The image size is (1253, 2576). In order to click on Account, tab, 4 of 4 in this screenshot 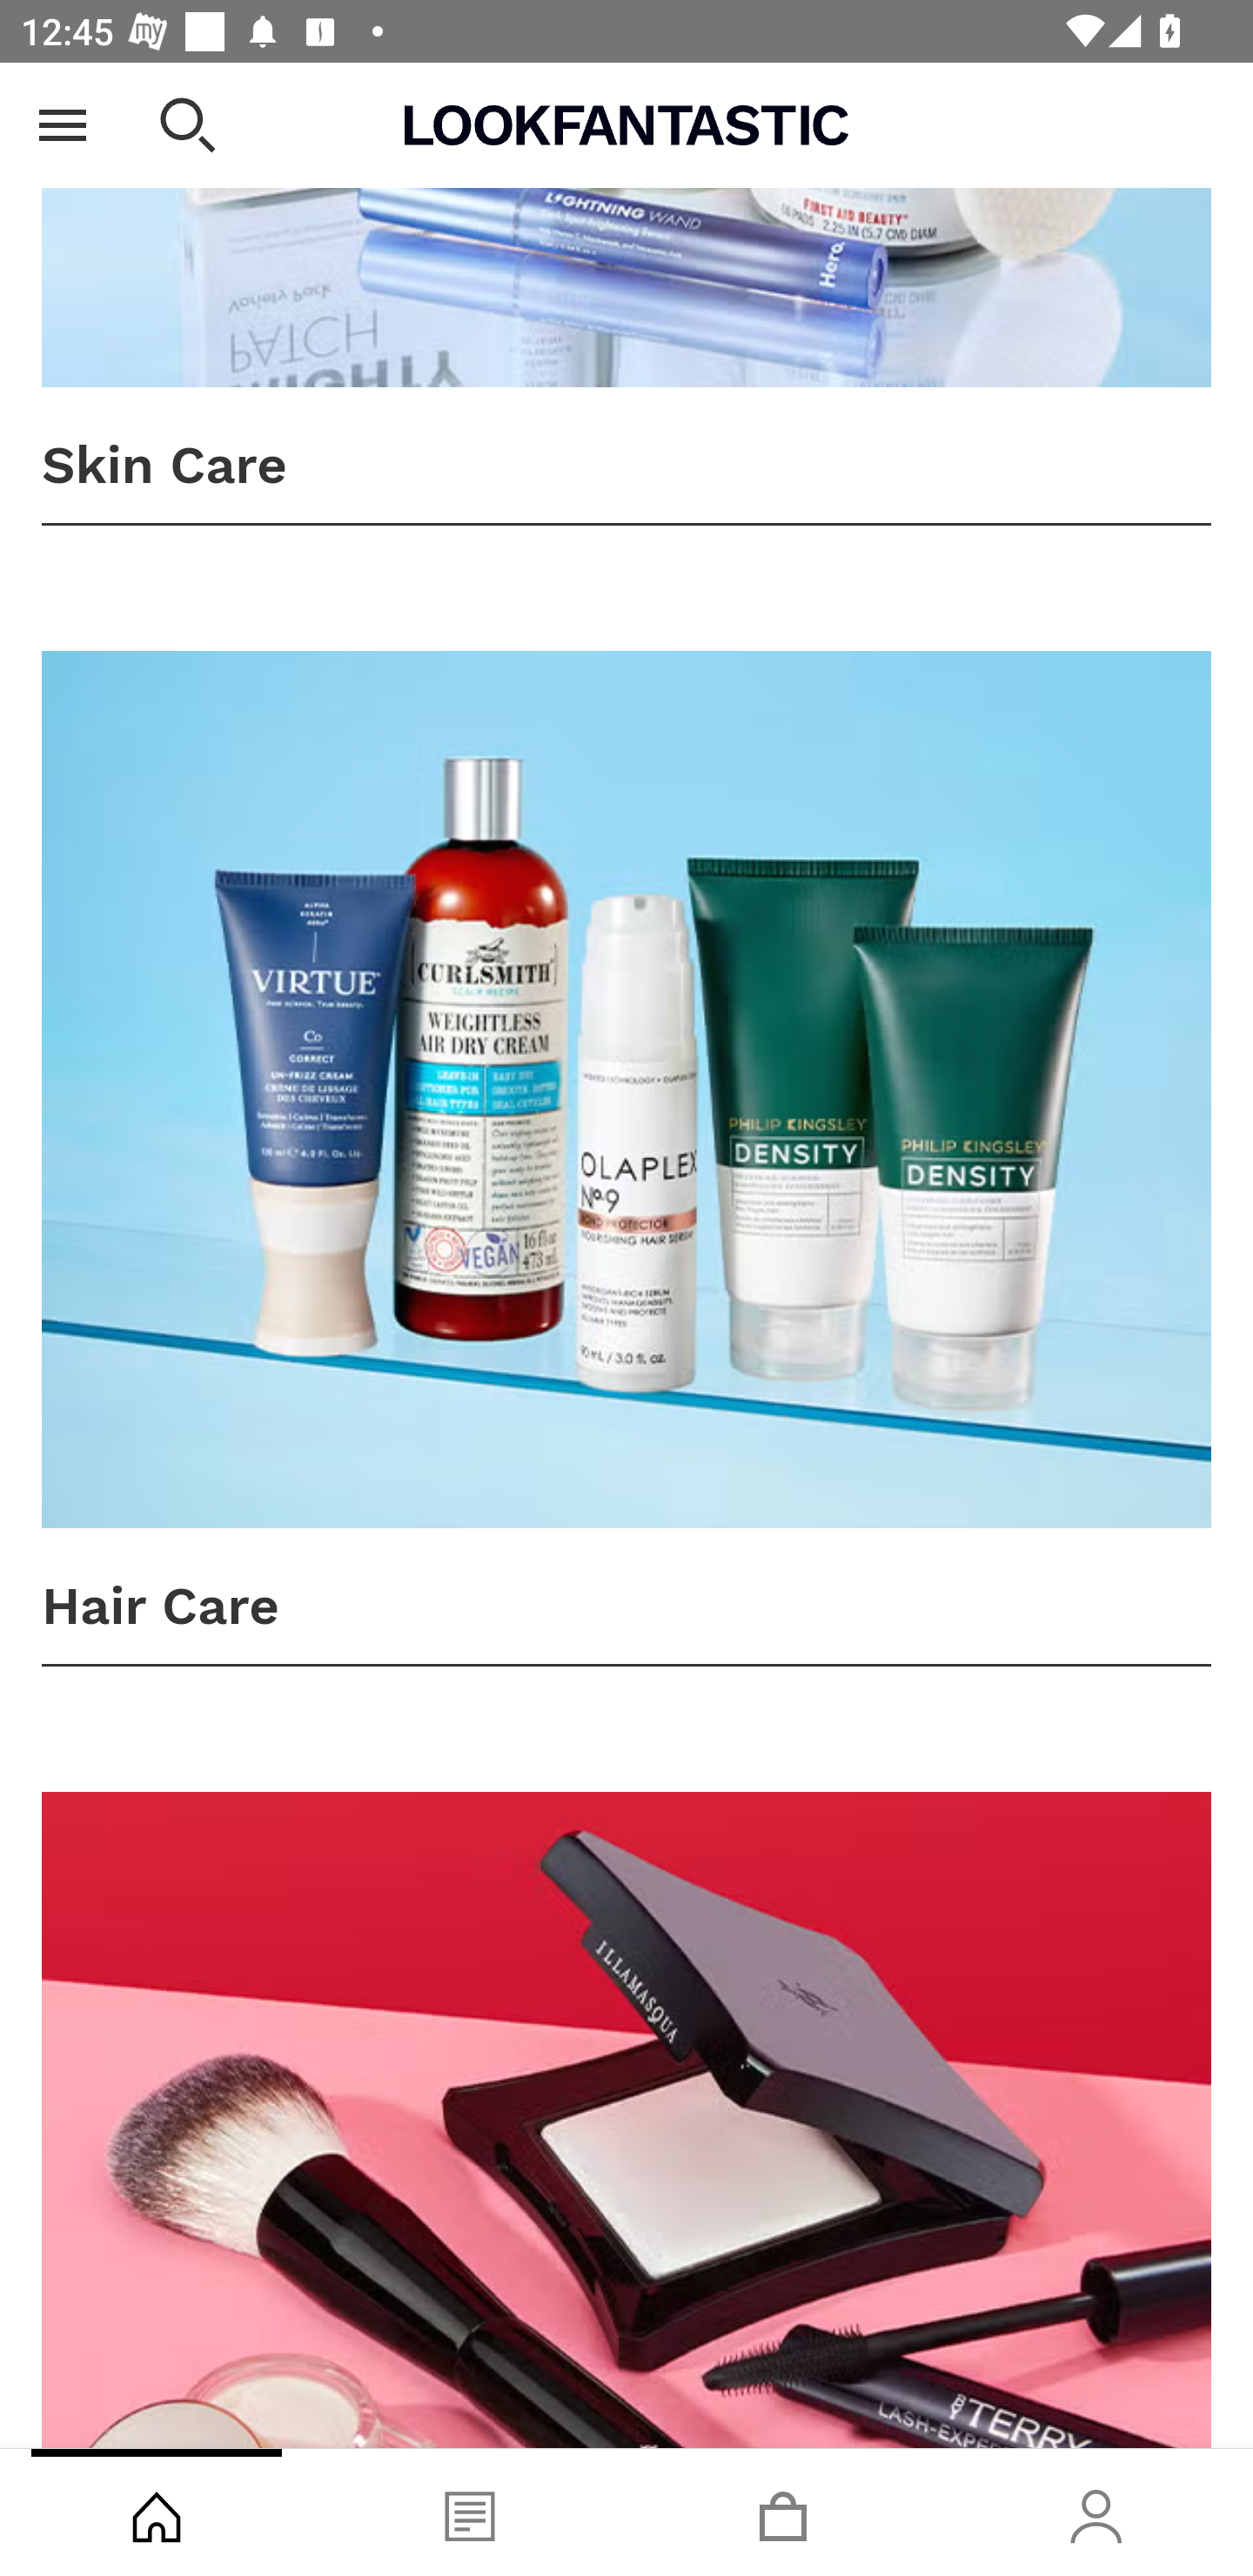, I will do `click(1096, 2512)`.